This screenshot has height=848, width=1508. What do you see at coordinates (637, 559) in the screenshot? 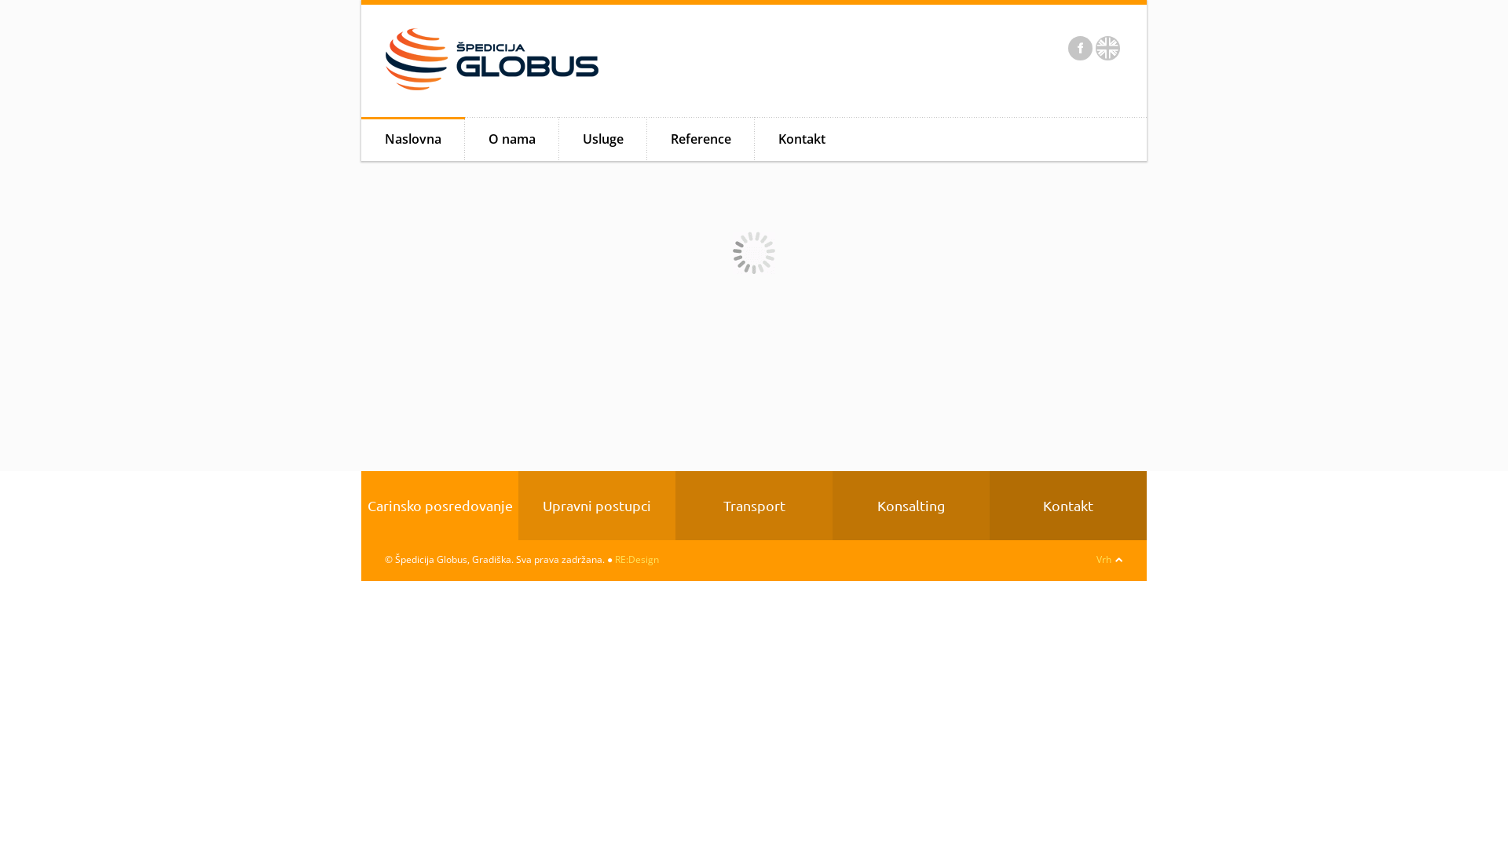
I see `RE:Design` at bounding box center [637, 559].